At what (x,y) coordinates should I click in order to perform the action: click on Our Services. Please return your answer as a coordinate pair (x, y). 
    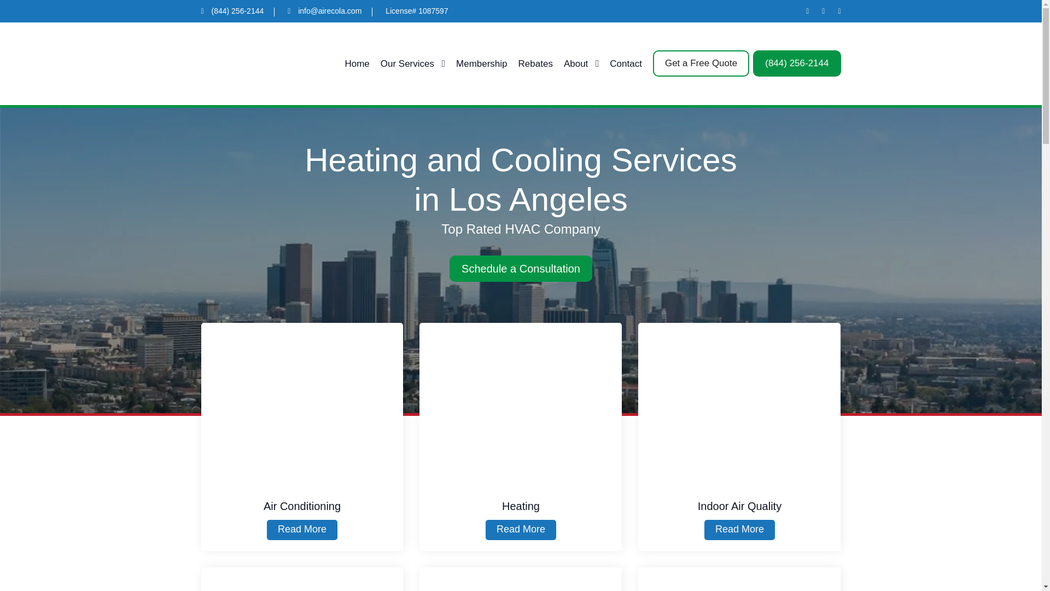
    Looking at the image, I should click on (412, 63).